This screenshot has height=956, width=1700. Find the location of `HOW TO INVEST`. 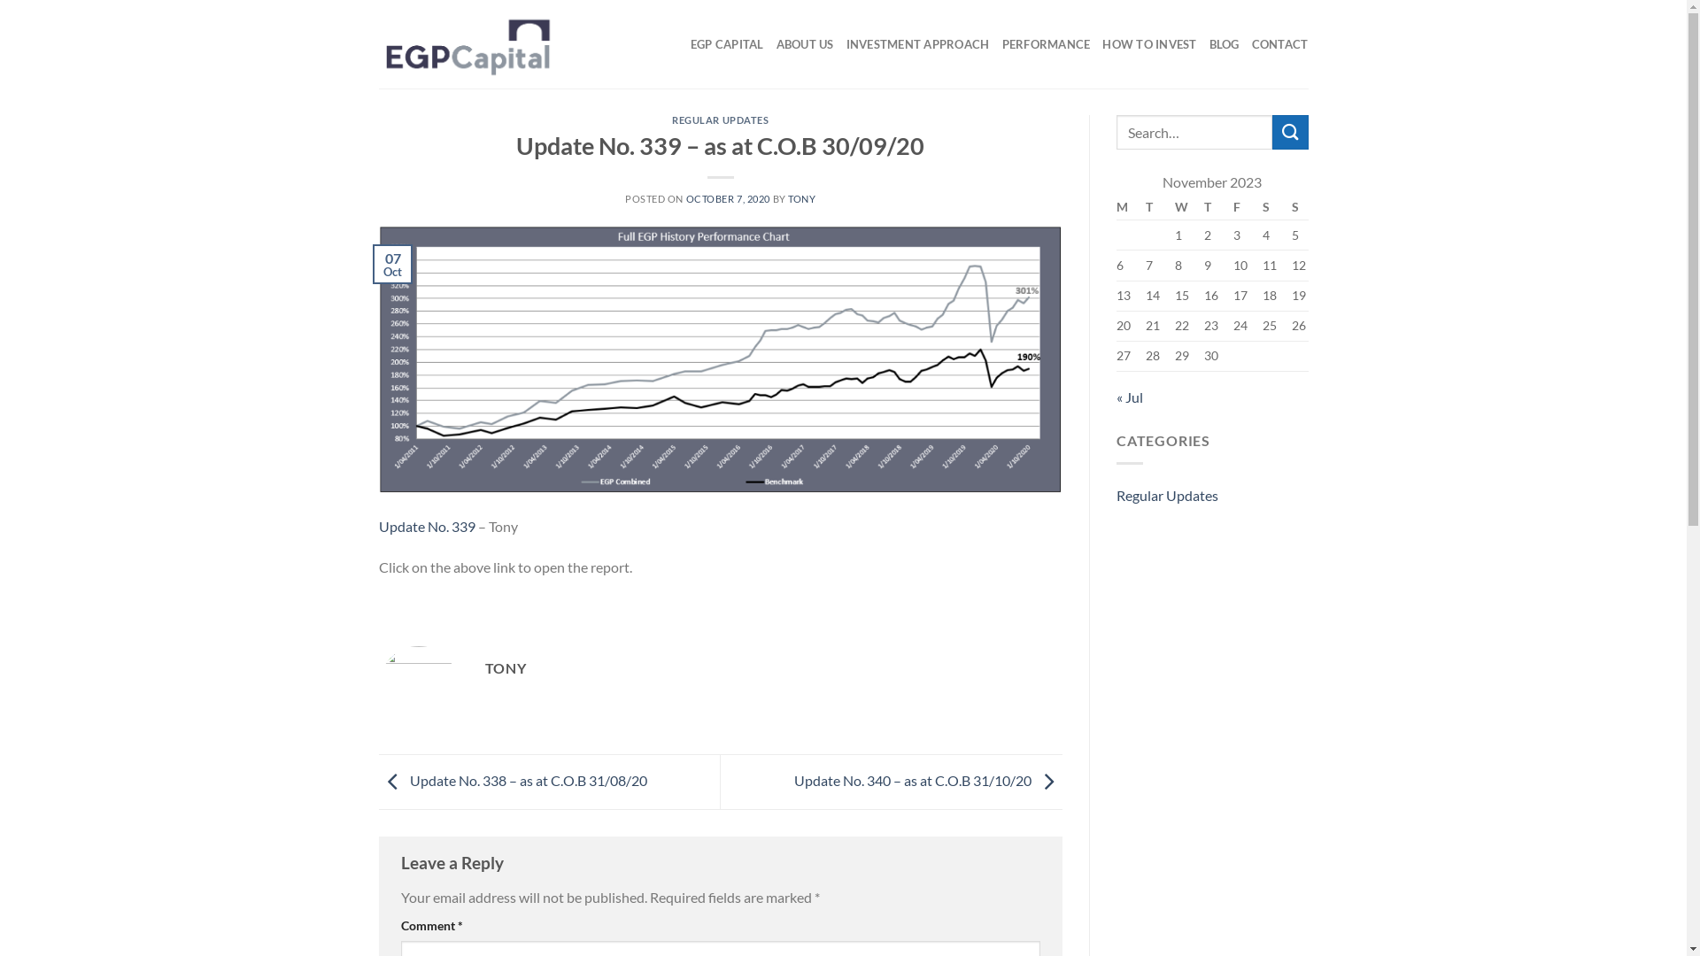

HOW TO INVEST is located at coordinates (1149, 44).